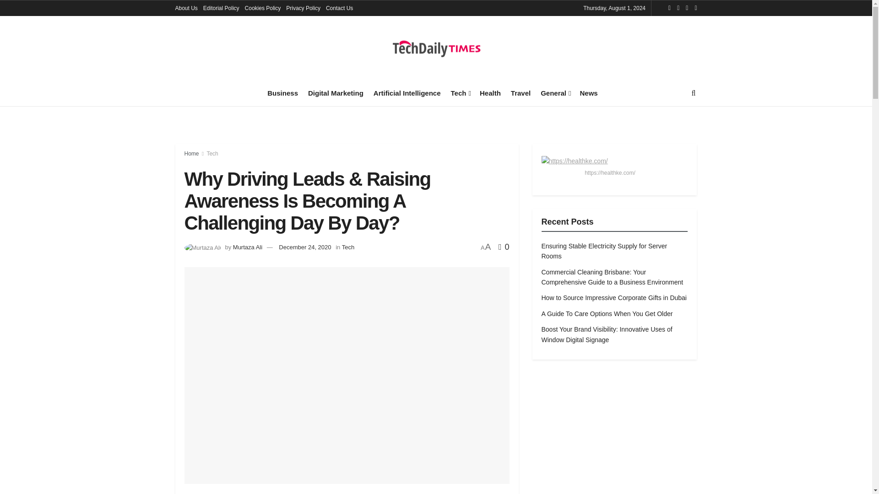 The image size is (879, 494). Describe the element at coordinates (407, 93) in the screenshot. I see `Artificial Intelligence` at that location.